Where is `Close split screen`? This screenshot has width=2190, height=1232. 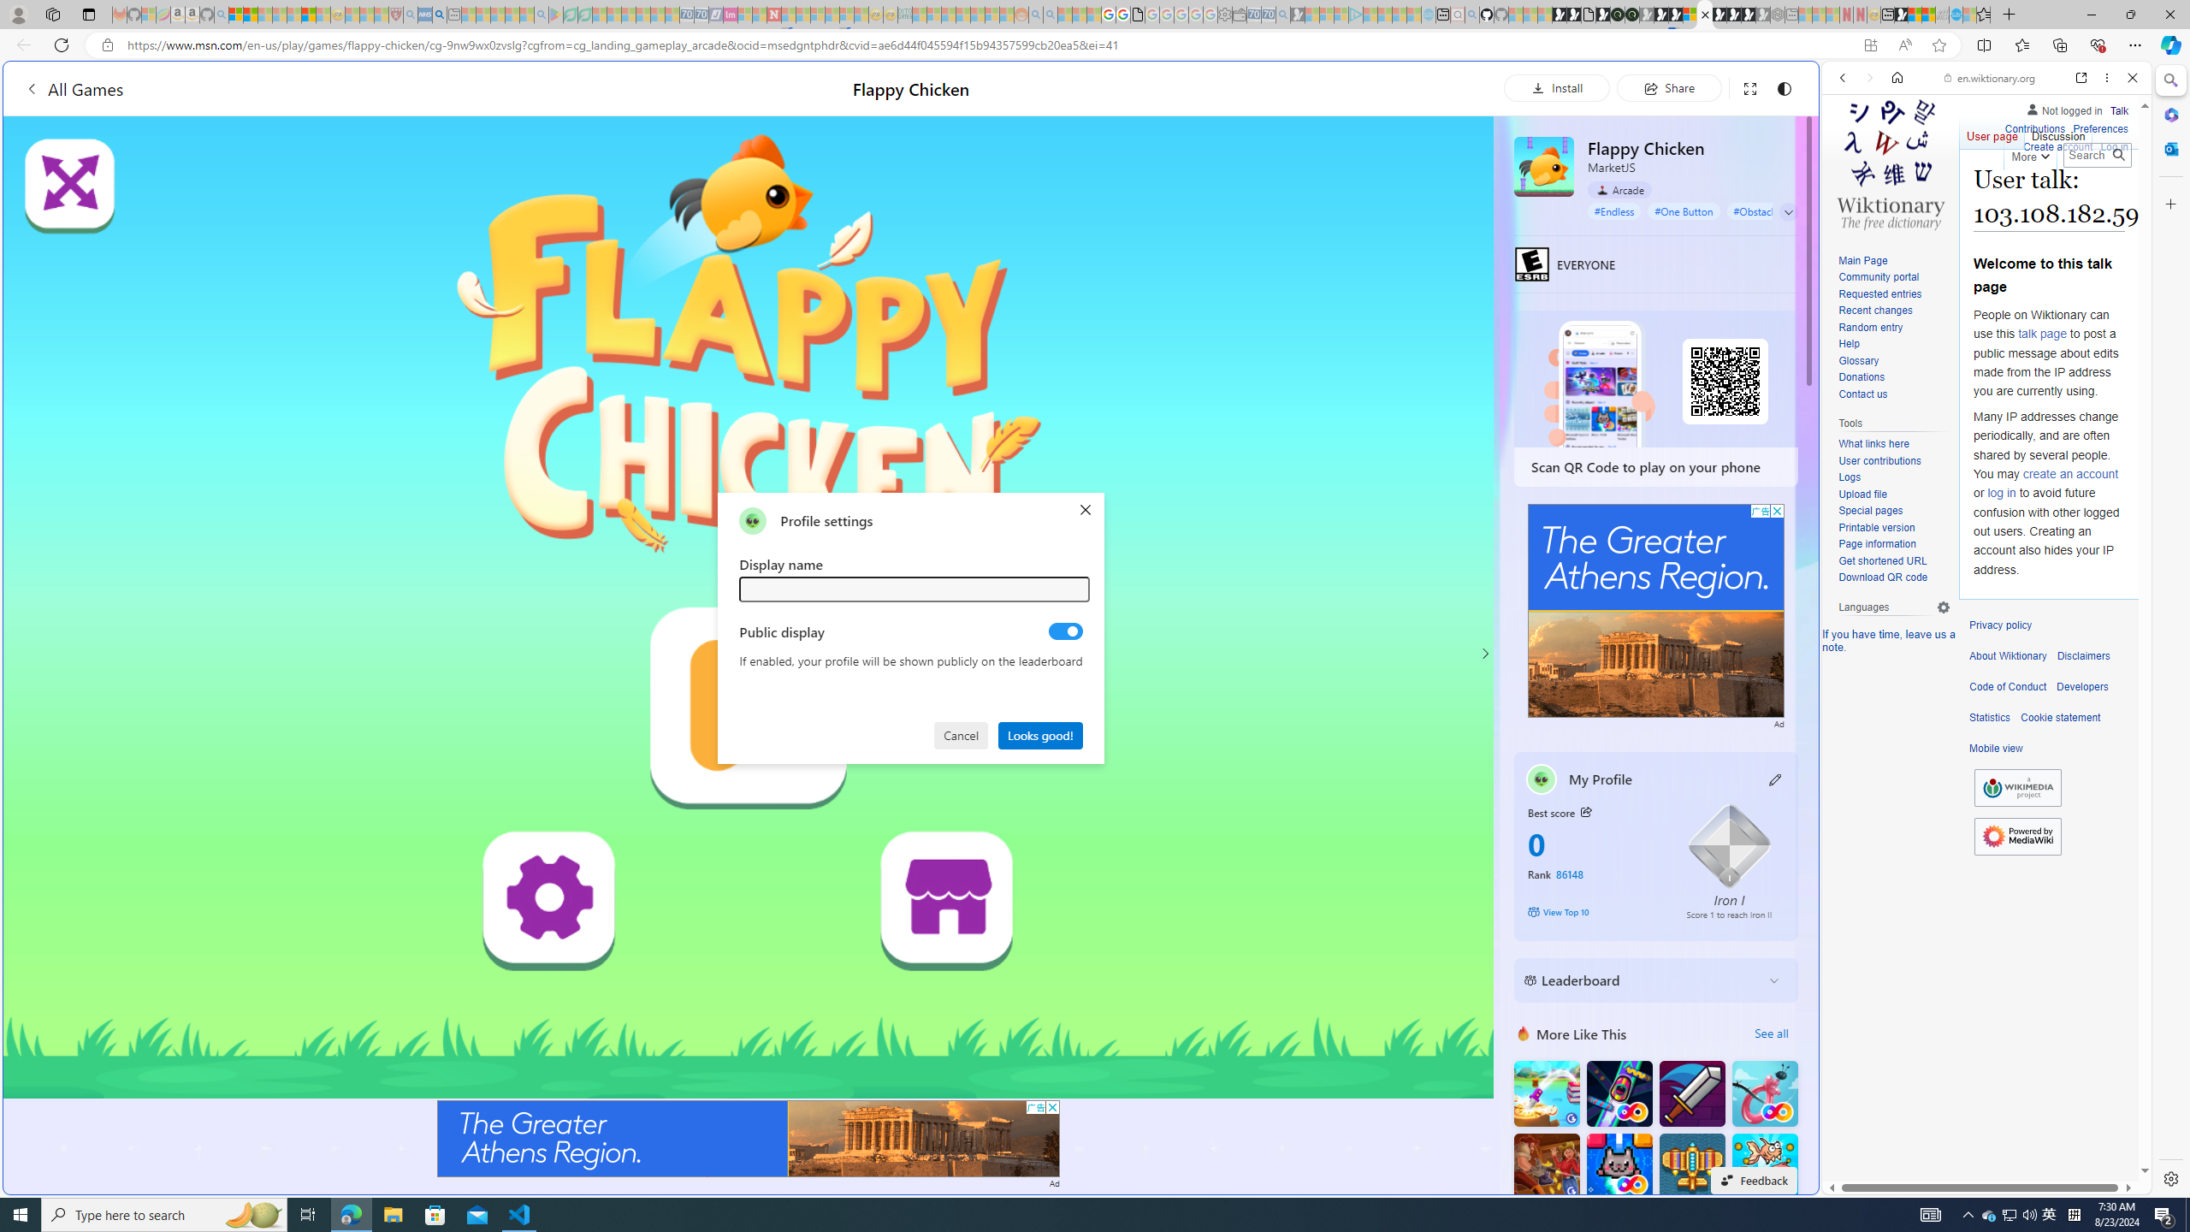
Close split screen is located at coordinates (1817, 86).